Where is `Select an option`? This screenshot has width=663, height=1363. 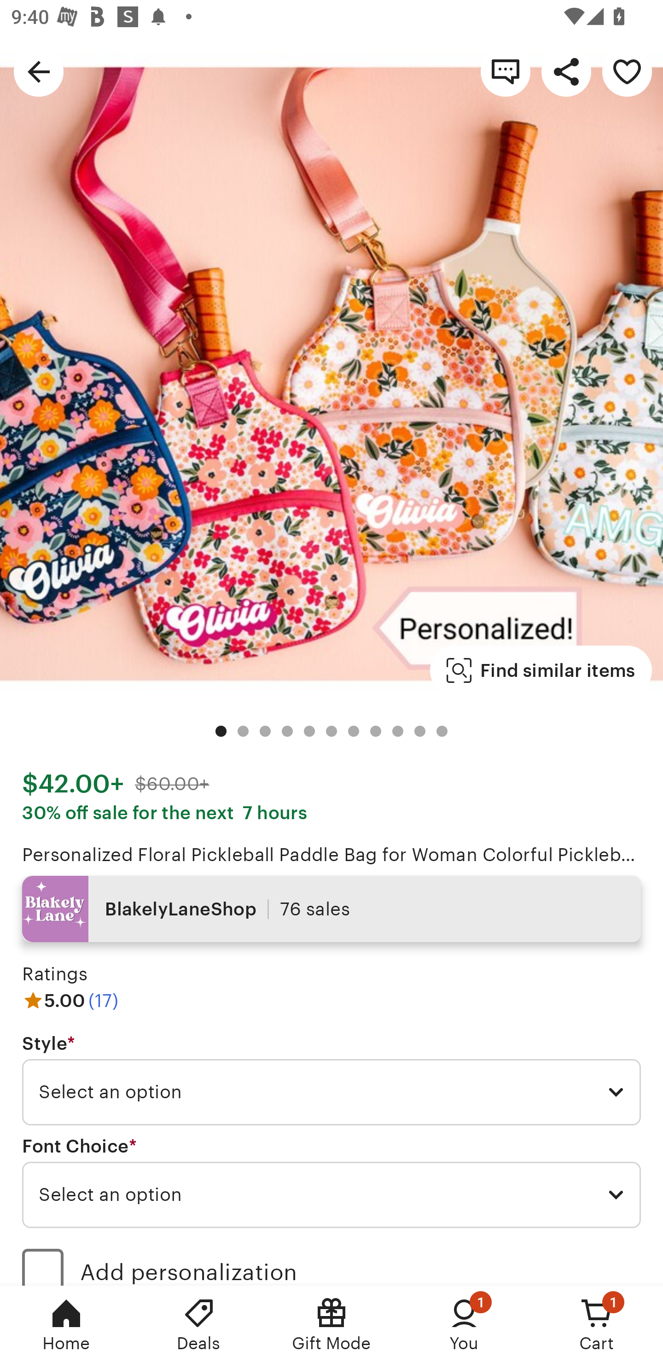
Select an option is located at coordinates (331, 1194).